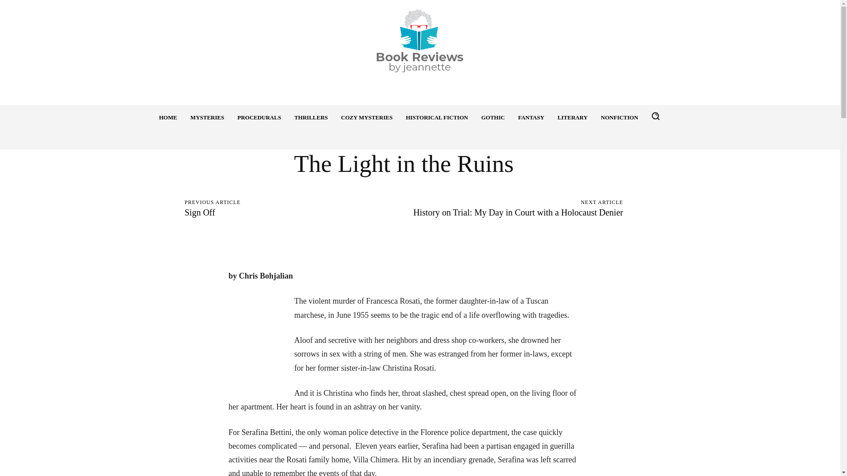  Describe the element at coordinates (518, 212) in the screenshot. I see `History on Trial: My Day in Court with a Holocaust Denier` at that location.